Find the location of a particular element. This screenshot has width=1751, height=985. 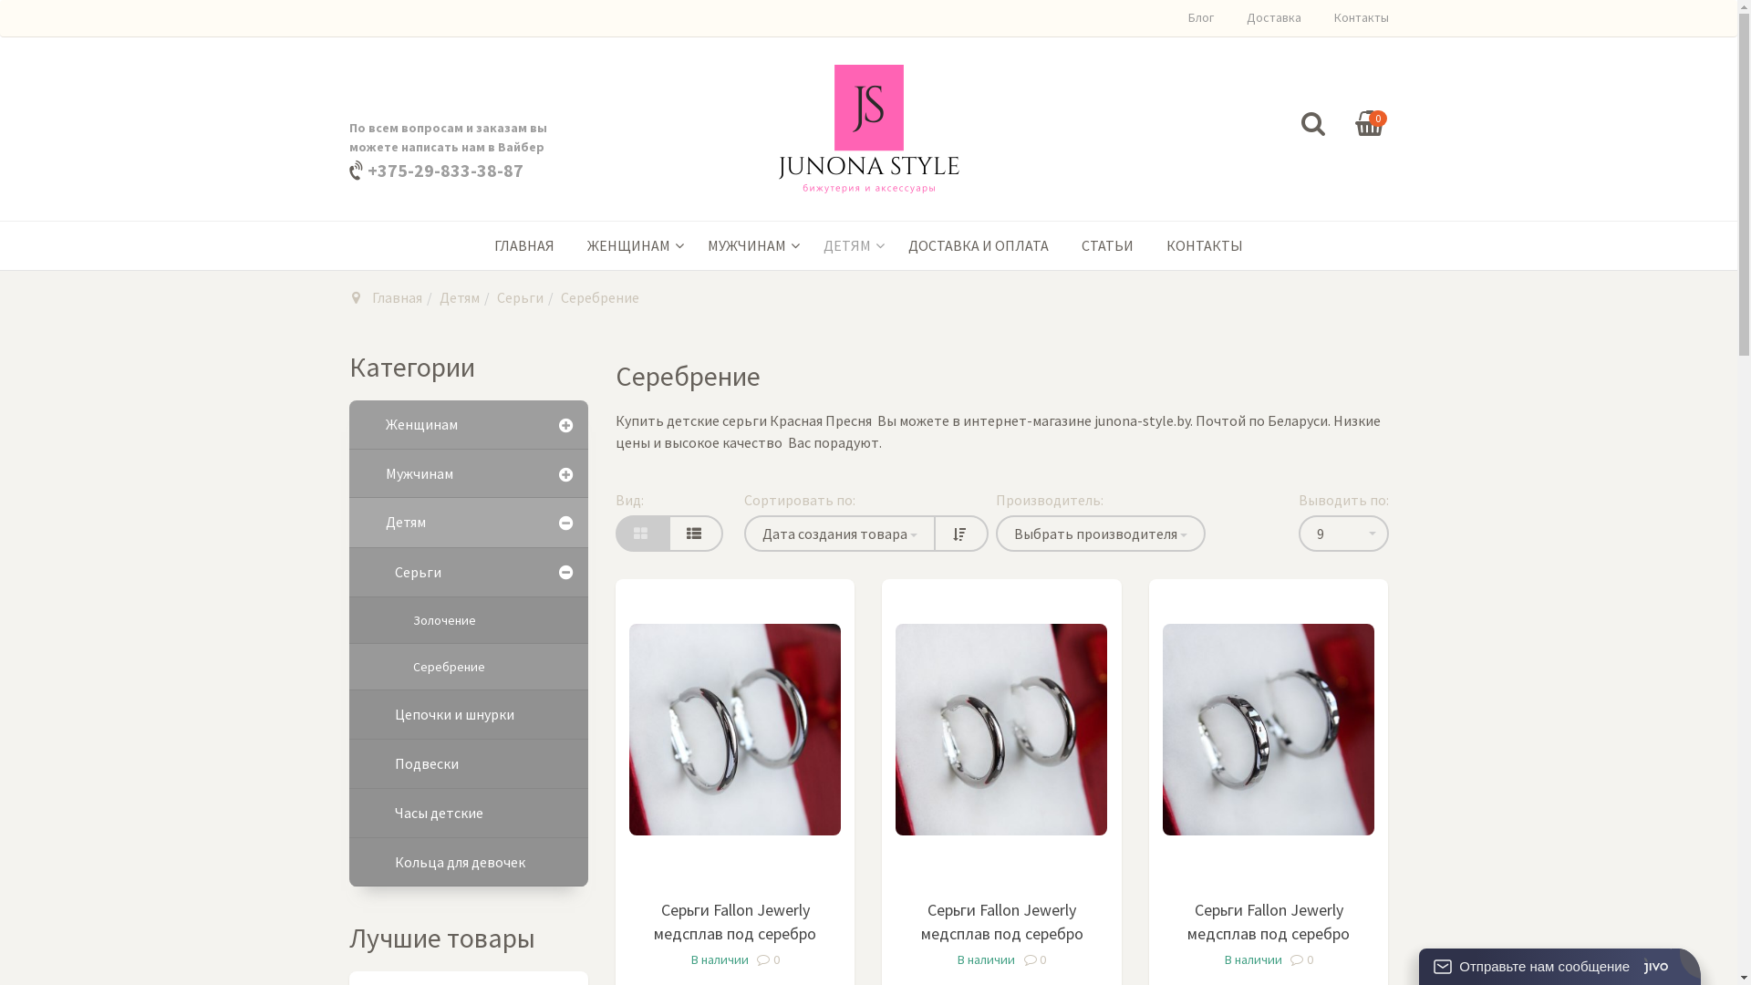

0 is located at coordinates (768, 959).